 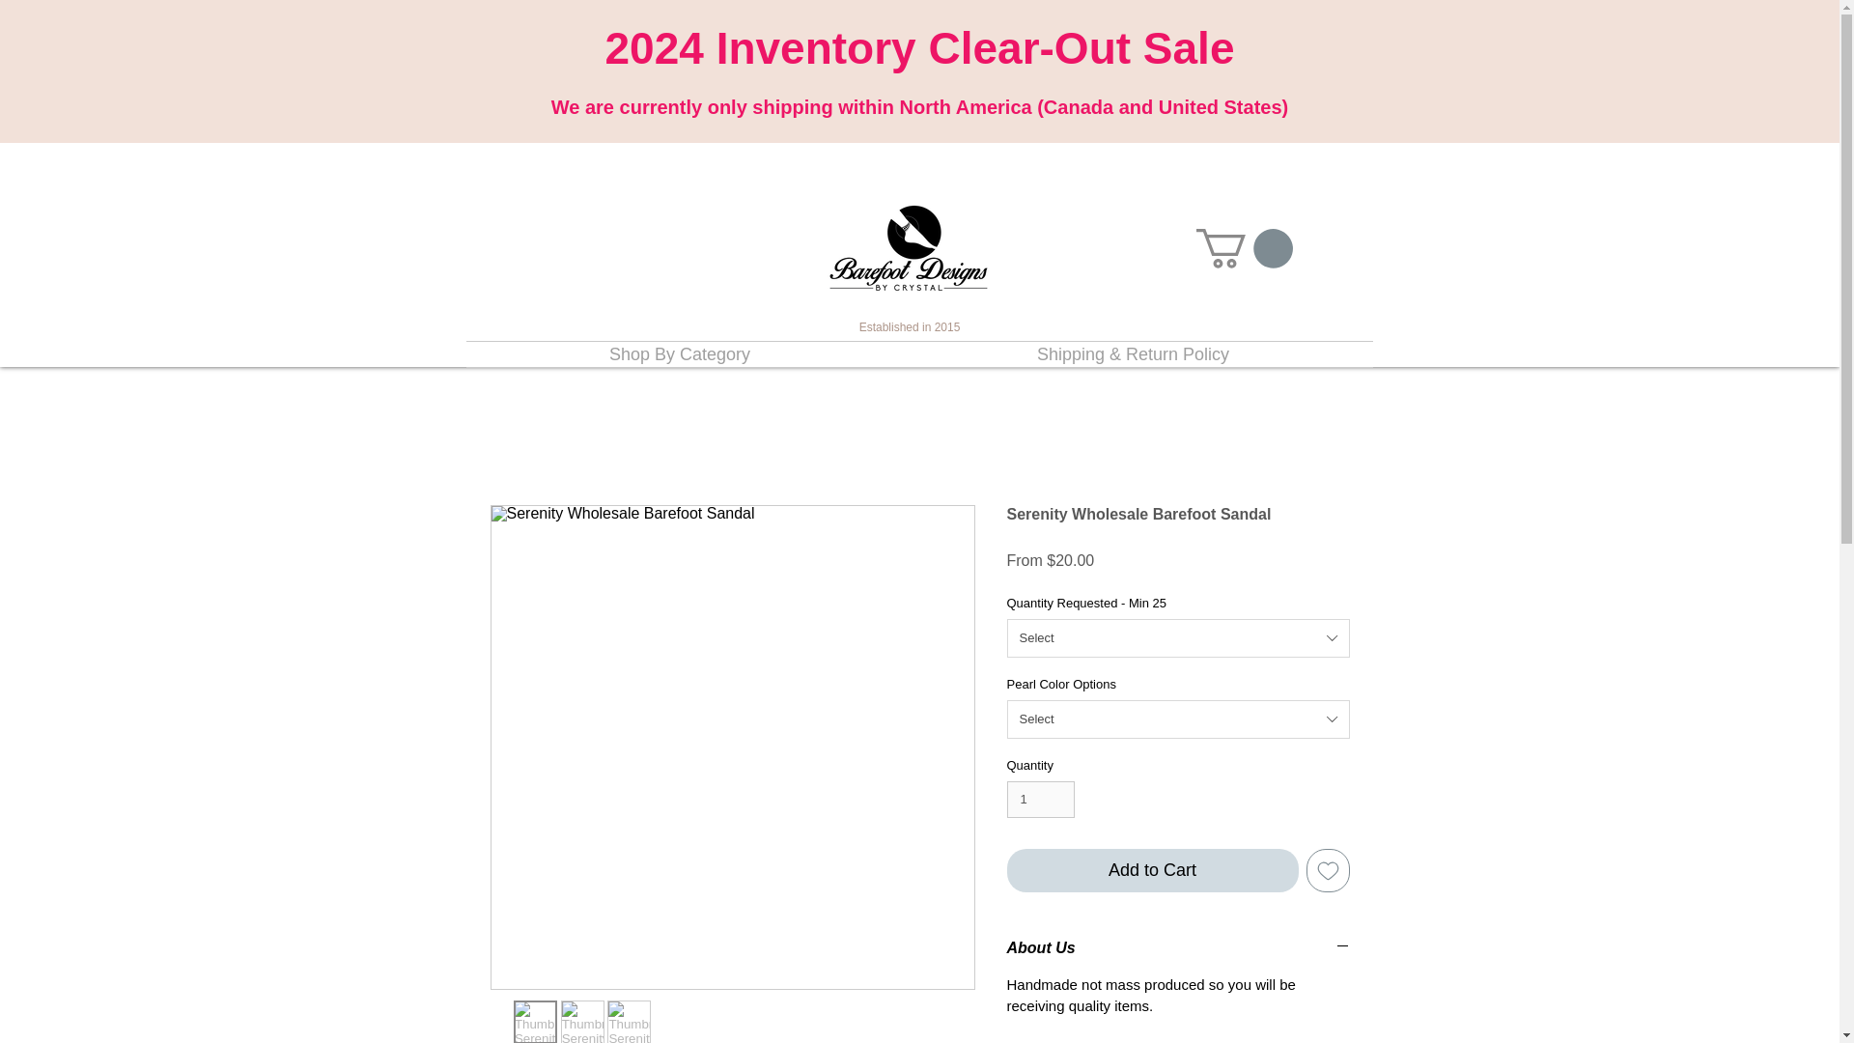 What do you see at coordinates (1178, 719) in the screenshot?
I see `Select` at bounding box center [1178, 719].